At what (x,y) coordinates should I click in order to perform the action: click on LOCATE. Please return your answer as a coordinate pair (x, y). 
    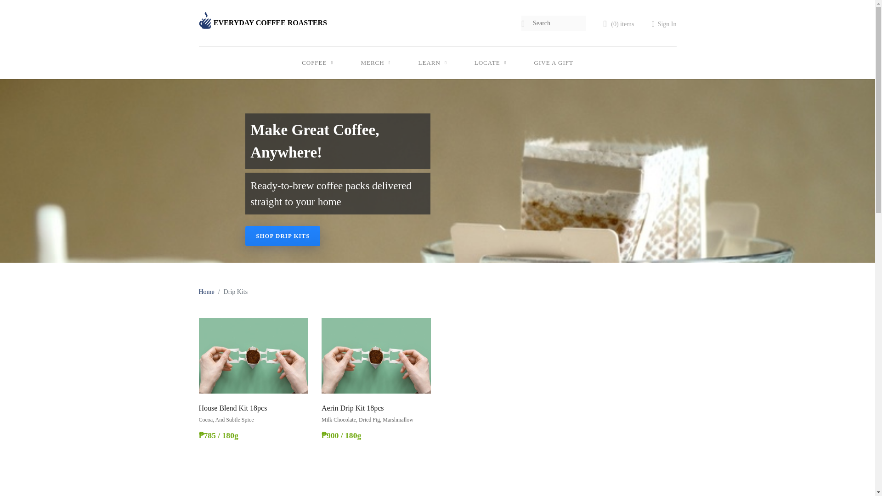
    Looking at the image, I should click on (490, 62).